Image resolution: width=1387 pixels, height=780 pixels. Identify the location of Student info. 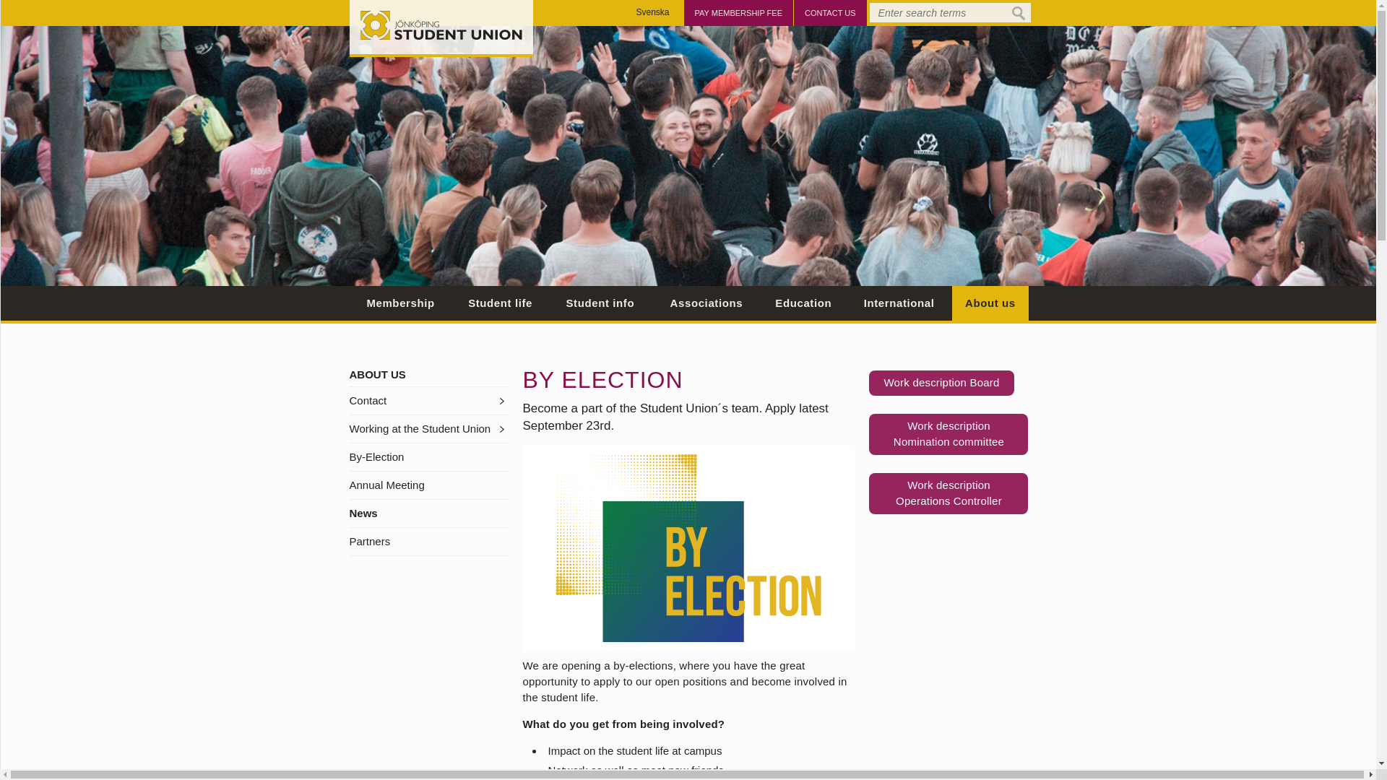
(990, 303).